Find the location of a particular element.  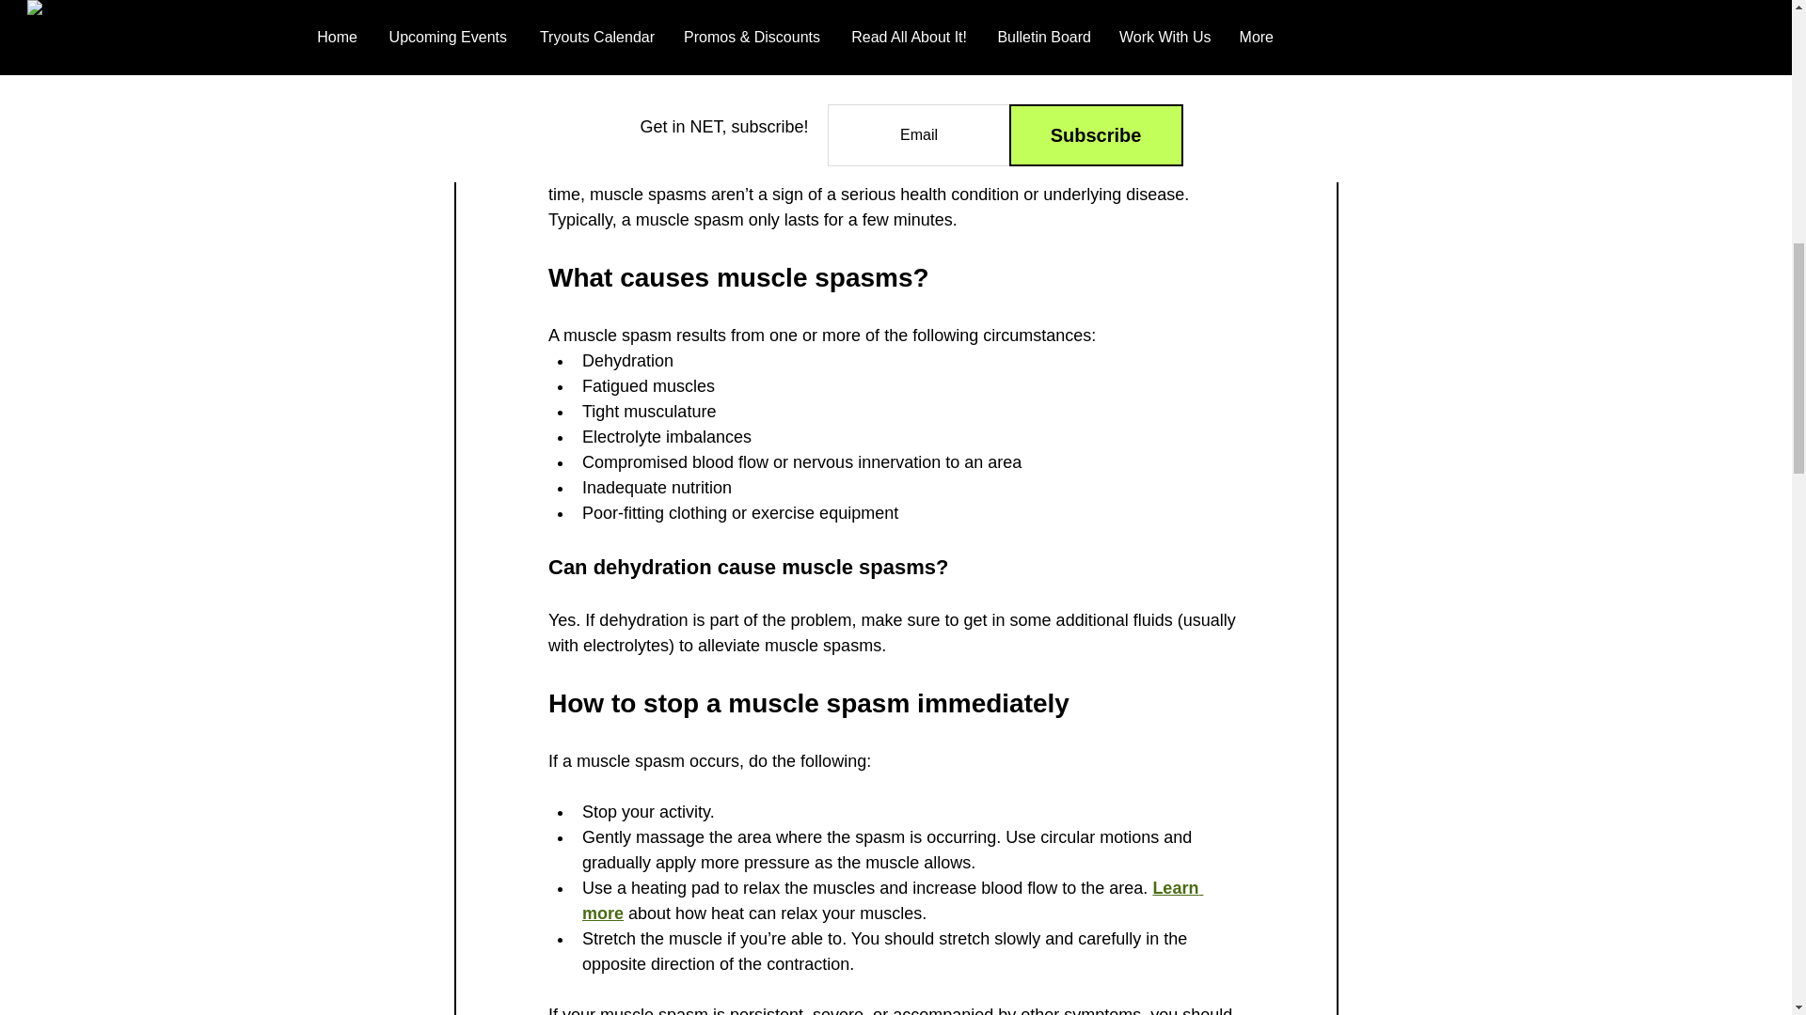

Learn more is located at coordinates (892, 900).